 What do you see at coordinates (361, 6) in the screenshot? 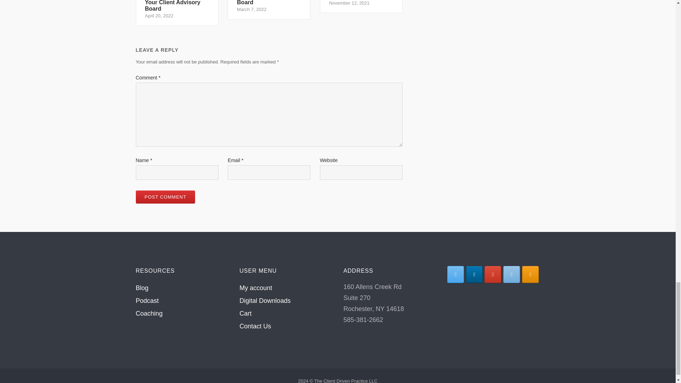
I see `Post Comment` at bounding box center [361, 6].